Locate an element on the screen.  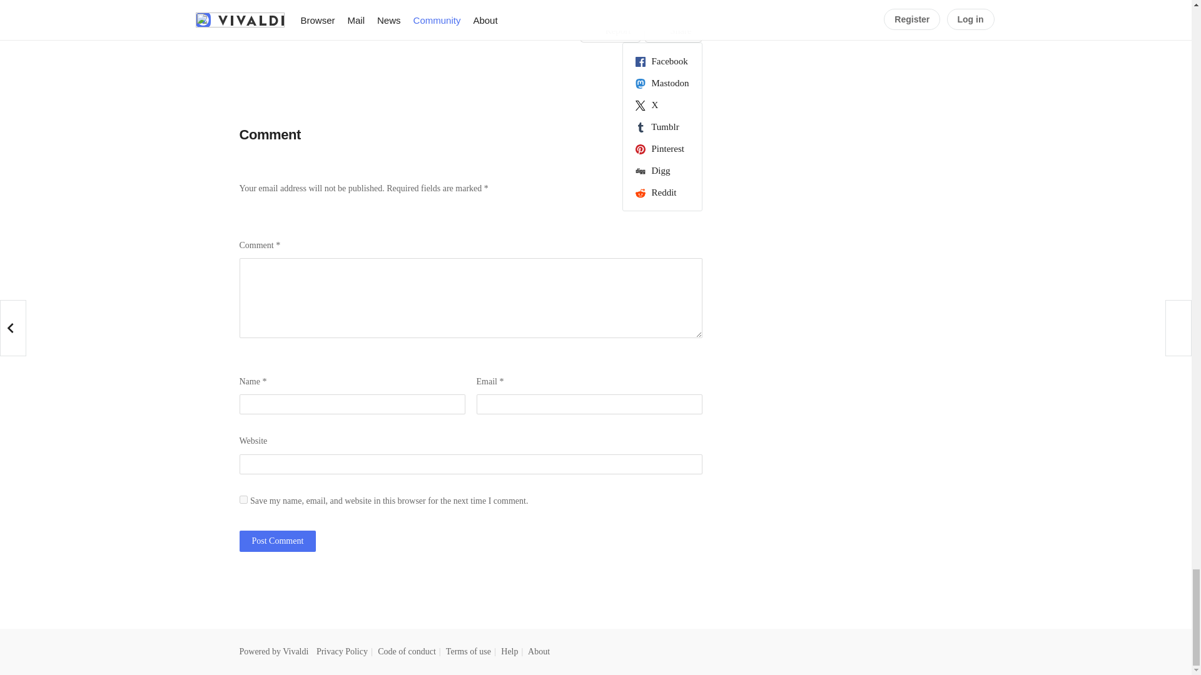
Facebook is located at coordinates (662, 61).